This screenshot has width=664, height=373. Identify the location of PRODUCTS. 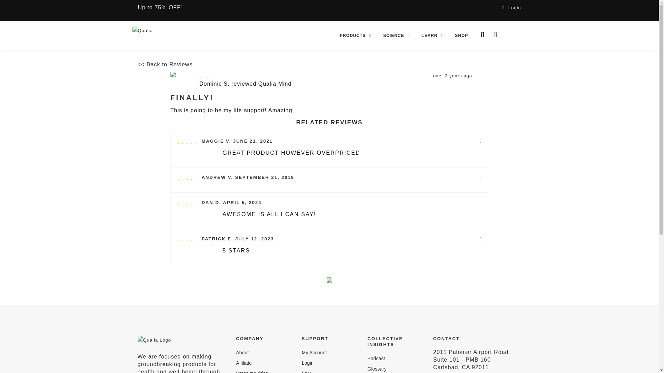
(356, 35).